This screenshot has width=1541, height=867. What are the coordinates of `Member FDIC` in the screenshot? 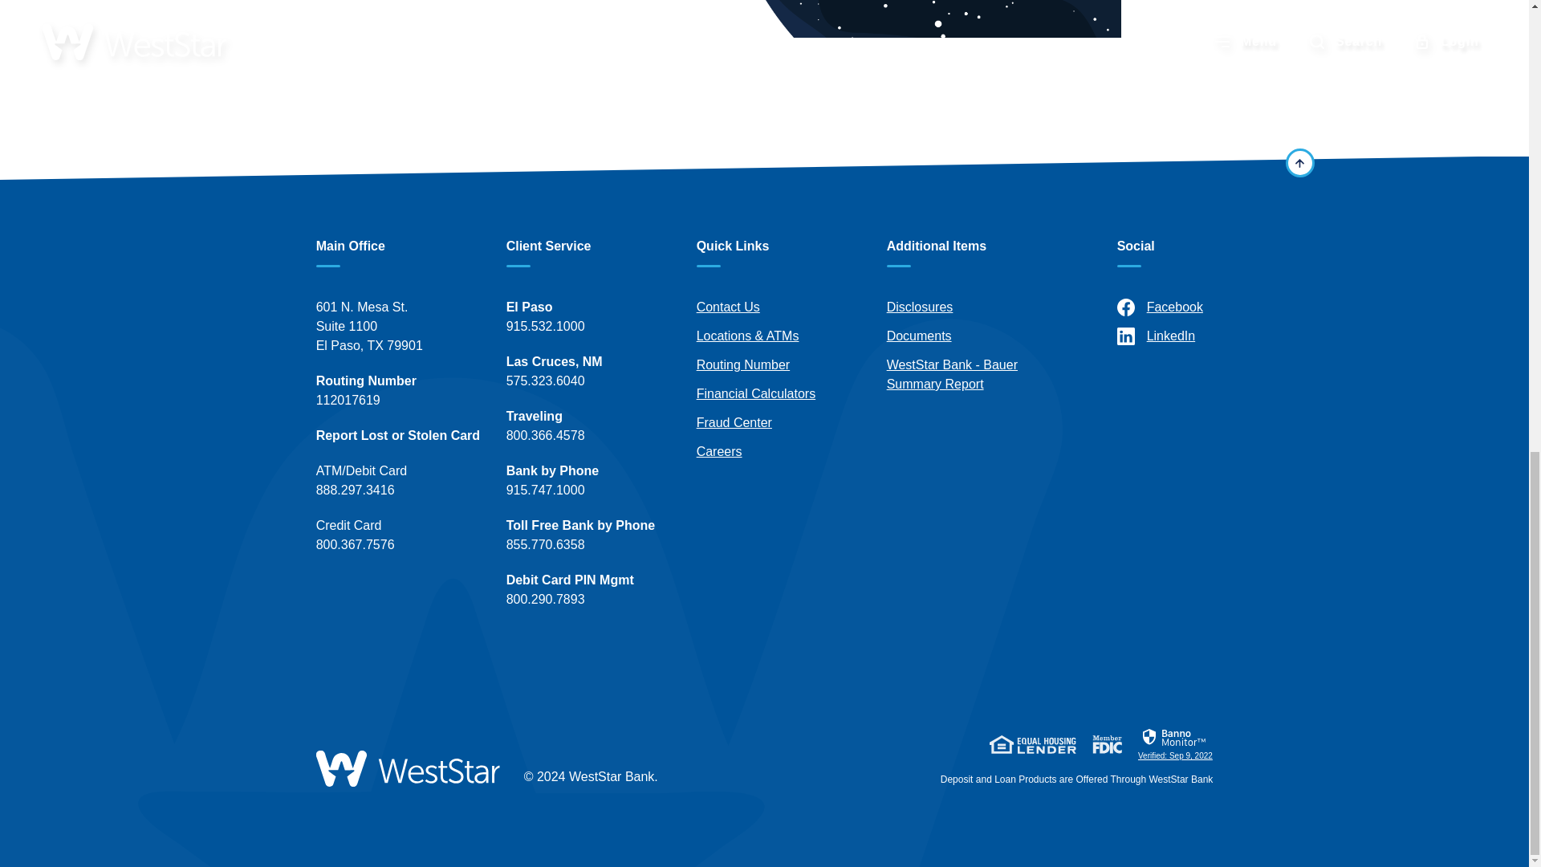 It's located at (1107, 743).